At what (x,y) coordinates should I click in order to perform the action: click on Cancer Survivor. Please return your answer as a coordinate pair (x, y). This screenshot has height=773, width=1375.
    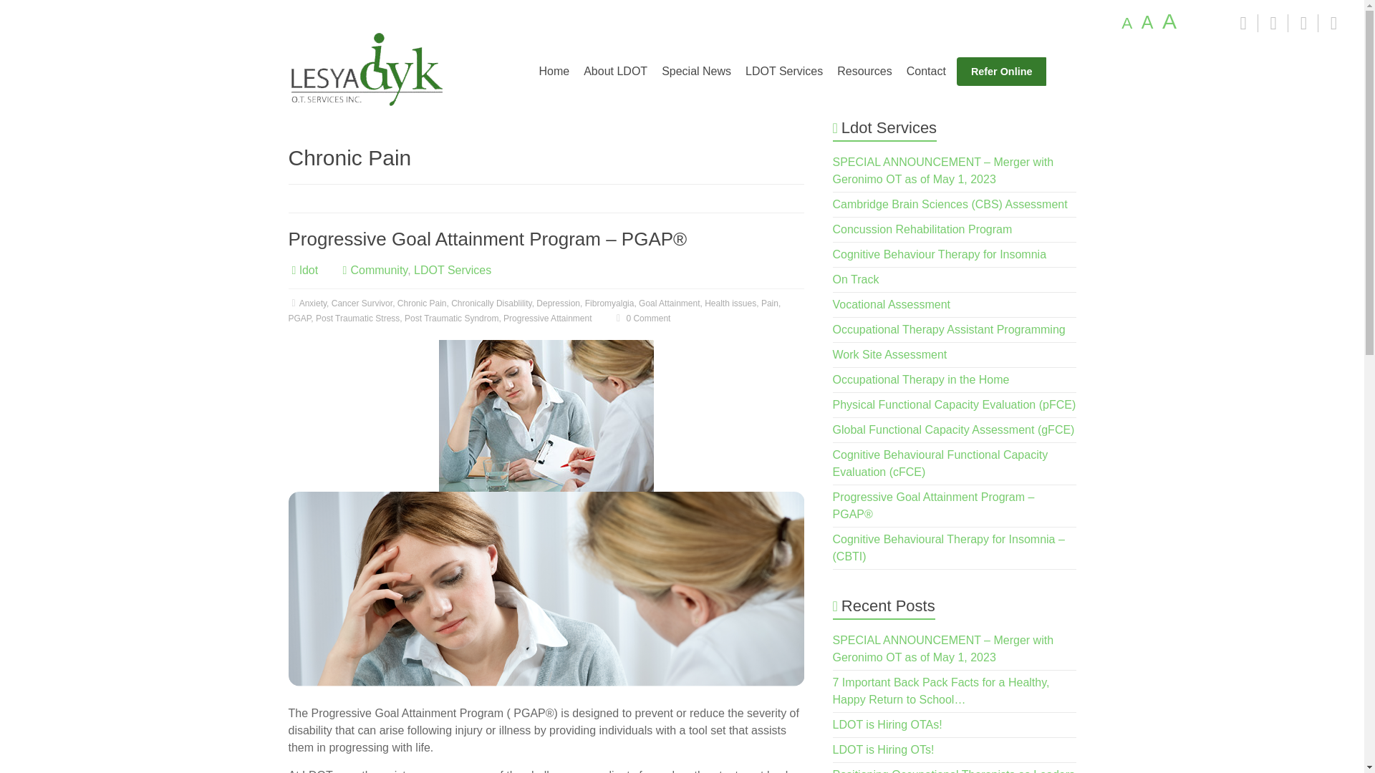
    Looking at the image, I should click on (361, 303).